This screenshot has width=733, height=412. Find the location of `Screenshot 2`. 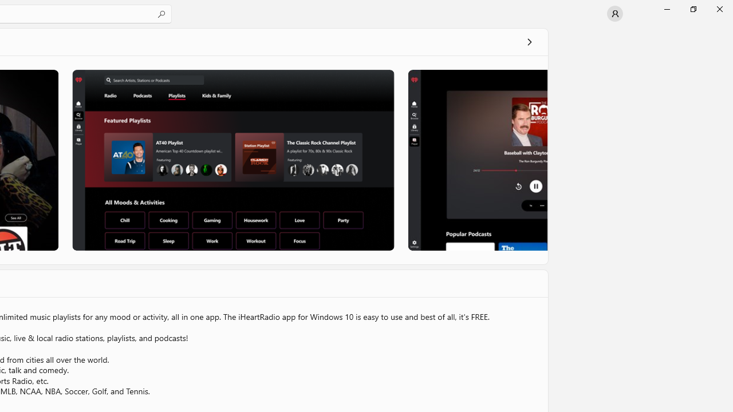

Screenshot 2 is located at coordinates (232, 160).